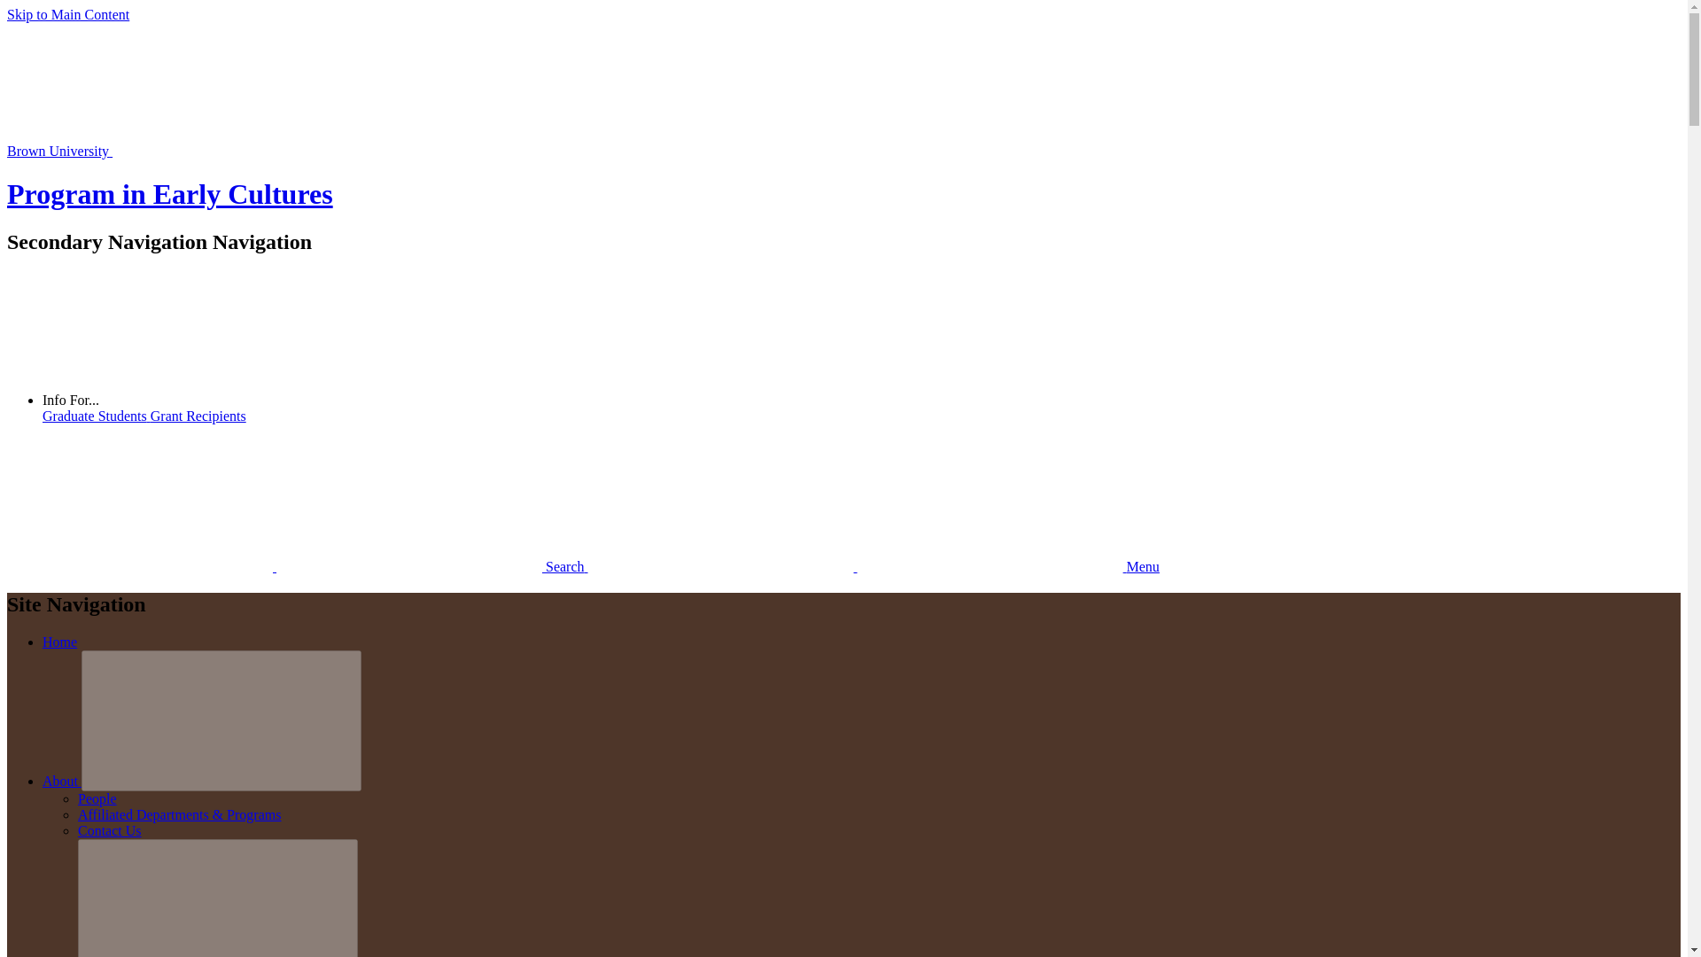 This screenshot has width=1701, height=957. I want to click on Graduate Students, so click(97, 416).